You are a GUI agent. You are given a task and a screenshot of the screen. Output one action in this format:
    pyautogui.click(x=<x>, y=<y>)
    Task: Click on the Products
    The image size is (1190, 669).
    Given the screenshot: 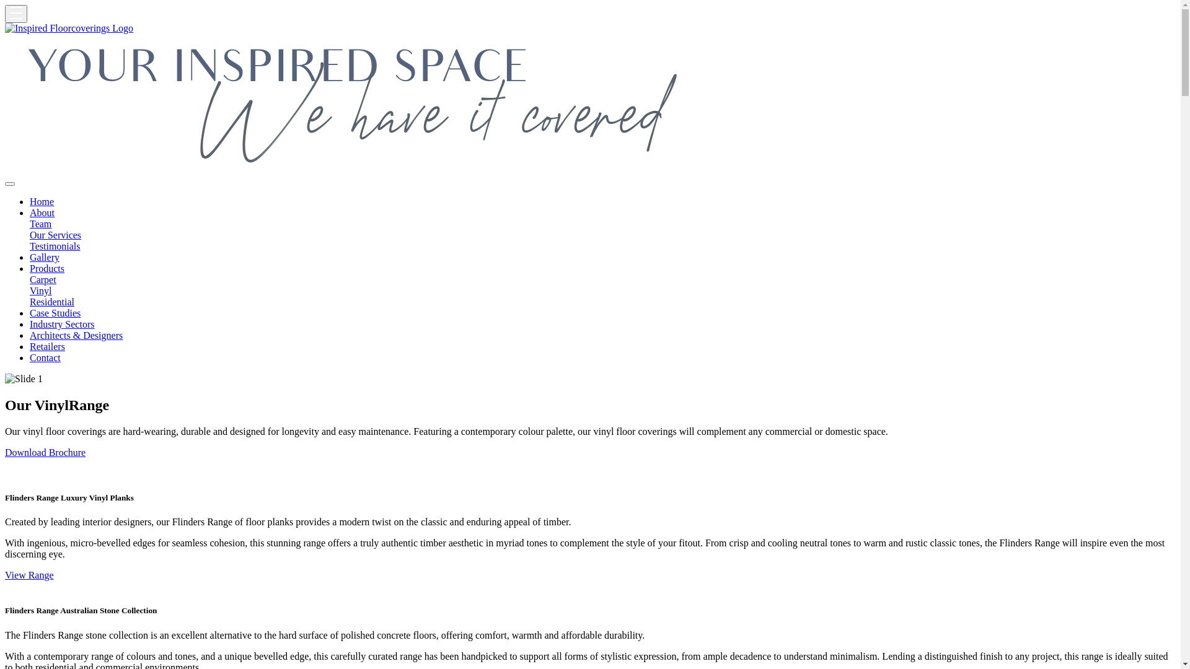 What is the action you would take?
    pyautogui.click(x=47, y=269)
    